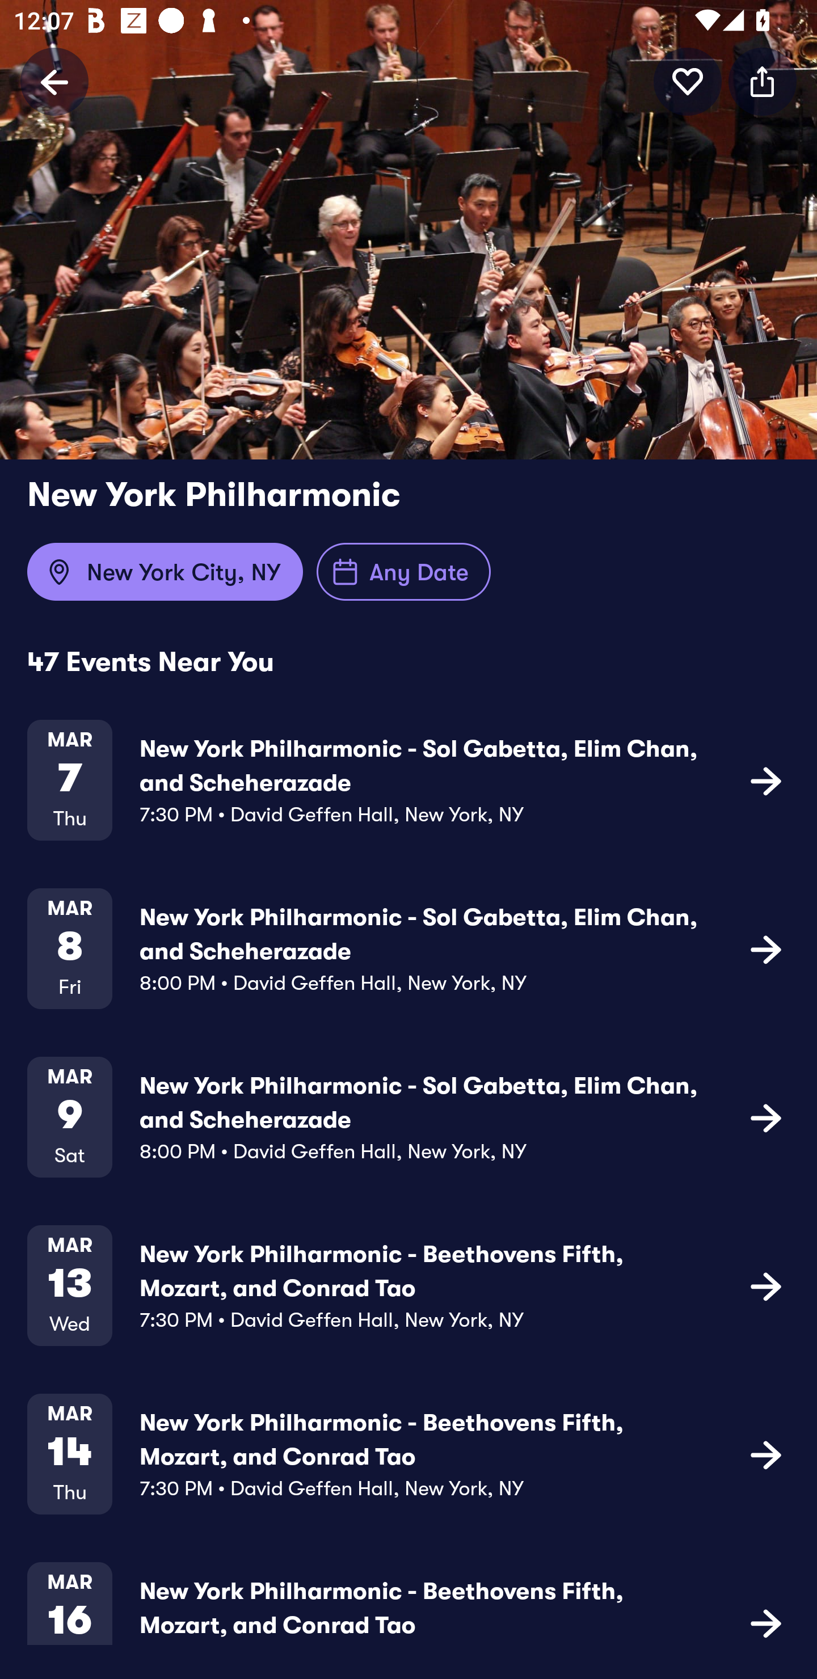 The width and height of the screenshot is (817, 1679). Describe the element at coordinates (766, 1453) in the screenshot. I see `icon button` at that location.